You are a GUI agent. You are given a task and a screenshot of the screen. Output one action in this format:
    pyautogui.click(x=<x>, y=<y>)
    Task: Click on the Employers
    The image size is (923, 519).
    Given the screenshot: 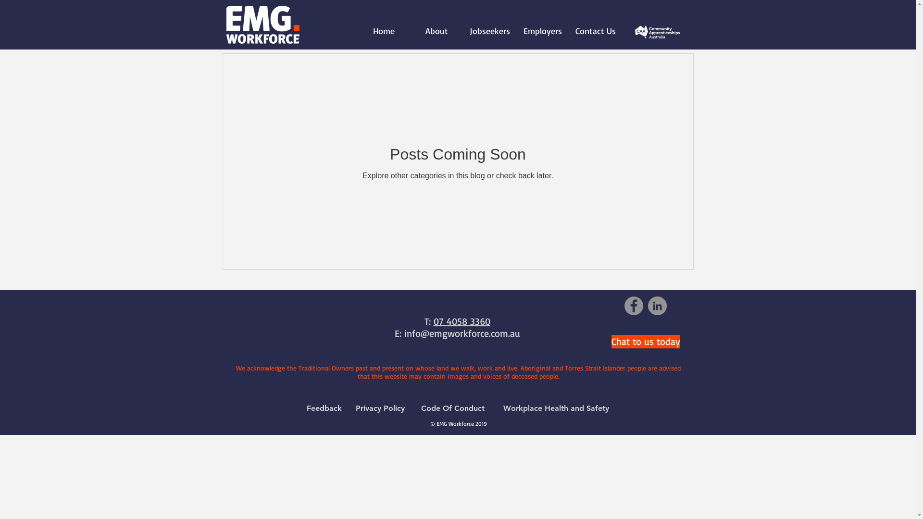 What is the action you would take?
    pyautogui.click(x=542, y=31)
    